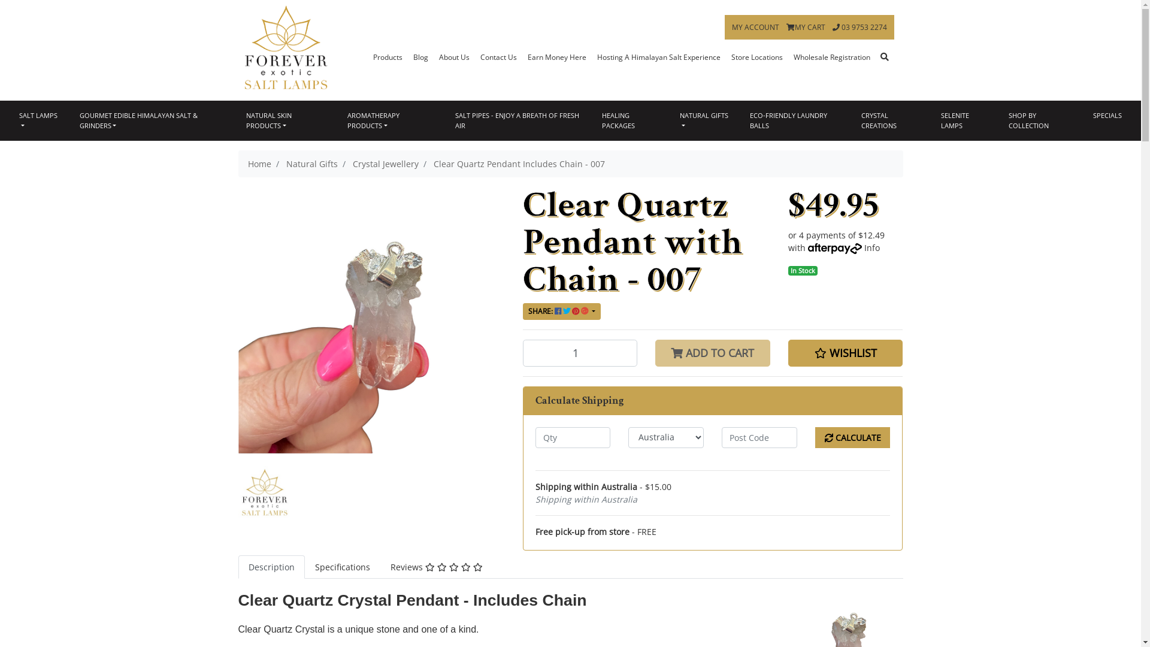 The height and width of the screenshot is (647, 1150). I want to click on SPECIALS, so click(1107, 116).